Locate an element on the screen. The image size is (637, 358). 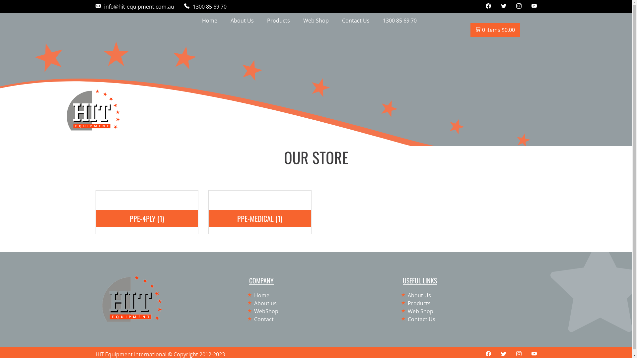
About Us is located at coordinates (242, 21).